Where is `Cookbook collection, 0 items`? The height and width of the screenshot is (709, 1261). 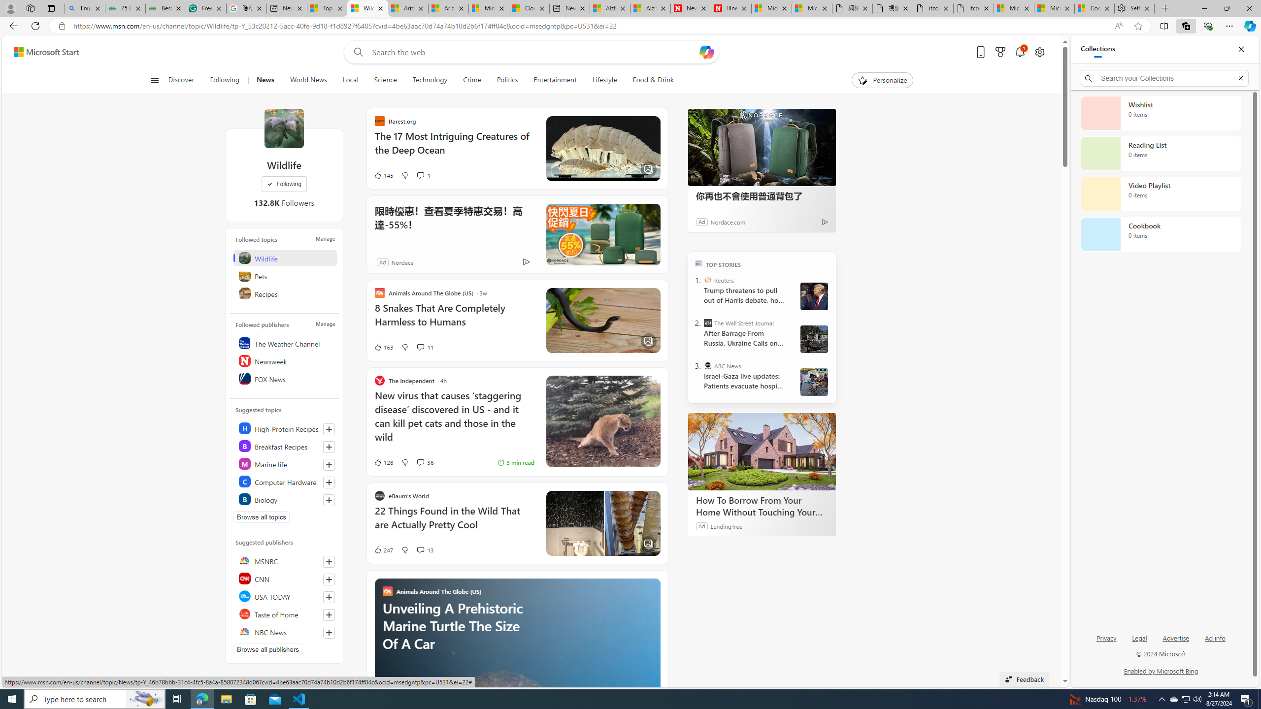 Cookbook collection, 0 items is located at coordinates (1161, 234).